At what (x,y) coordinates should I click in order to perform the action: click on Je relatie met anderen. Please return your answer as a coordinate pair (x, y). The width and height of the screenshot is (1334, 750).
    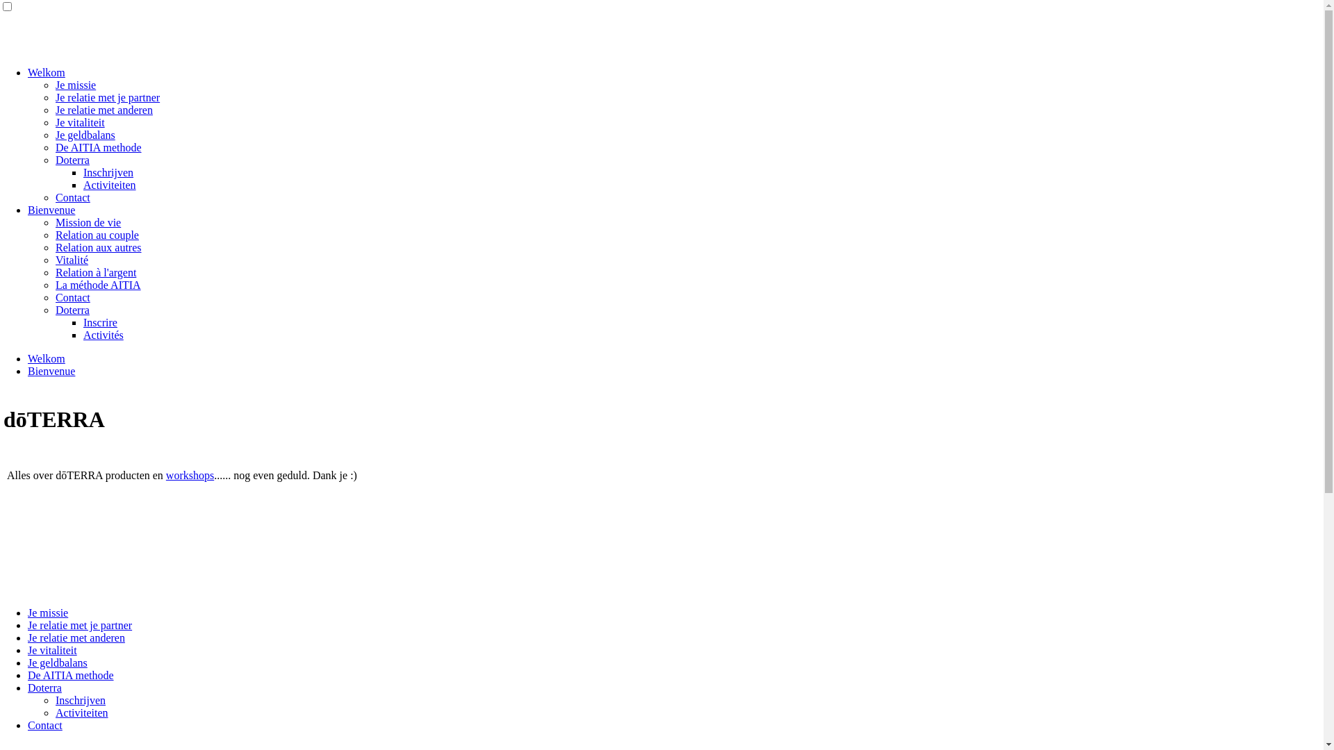
    Looking at the image, I should click on (76, 637).